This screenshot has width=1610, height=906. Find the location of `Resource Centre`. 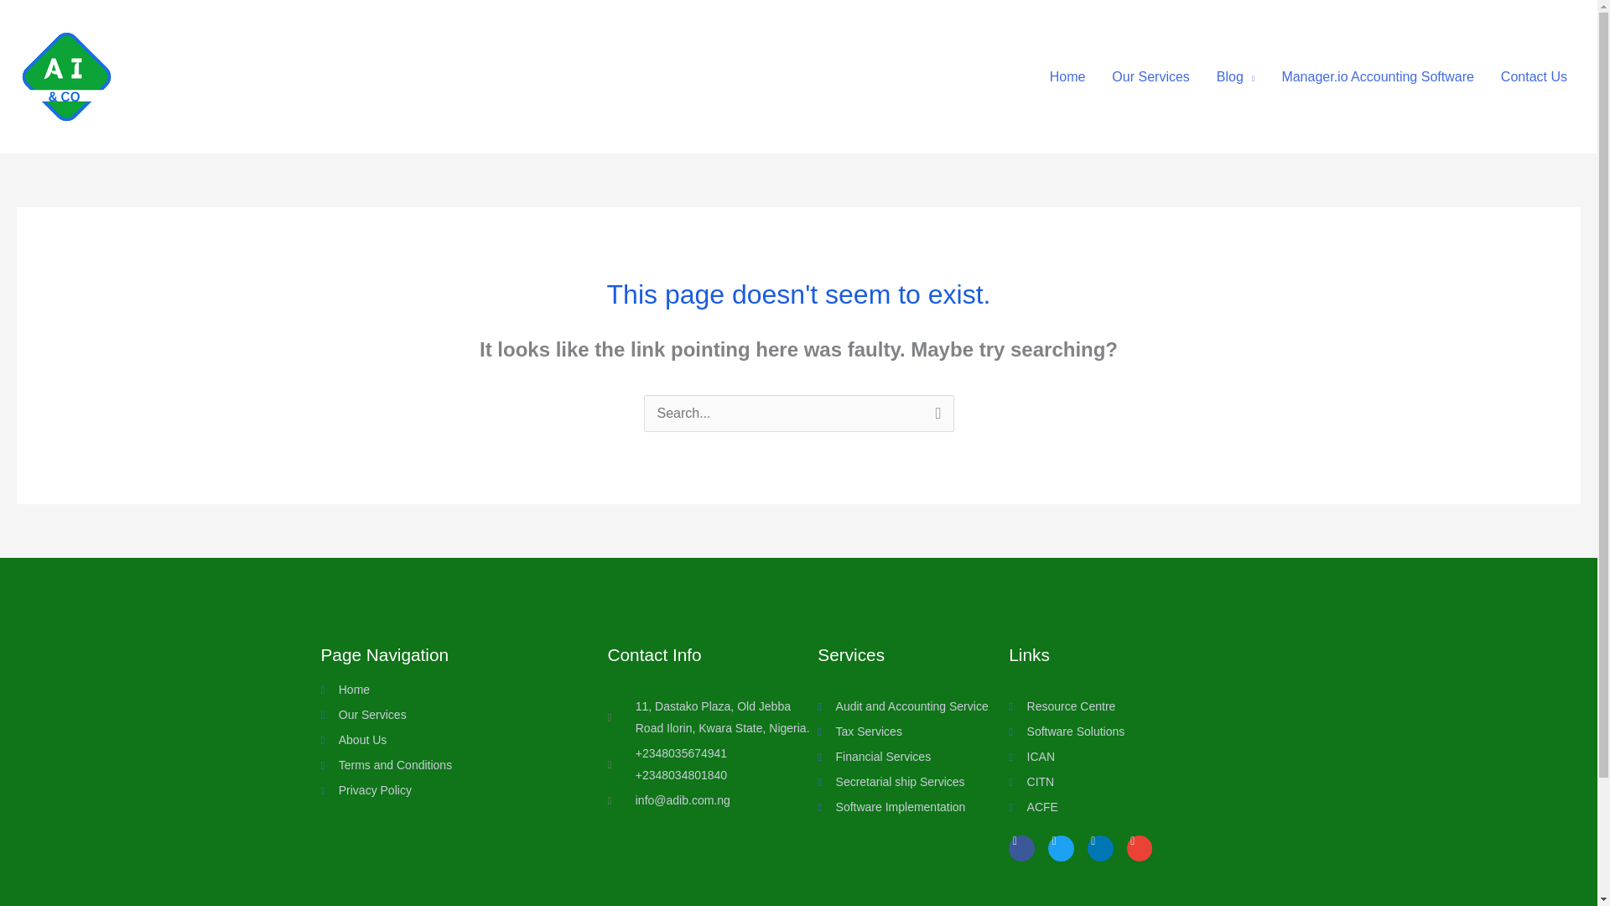

Resource Centre is located at coordinates (1132, 707).